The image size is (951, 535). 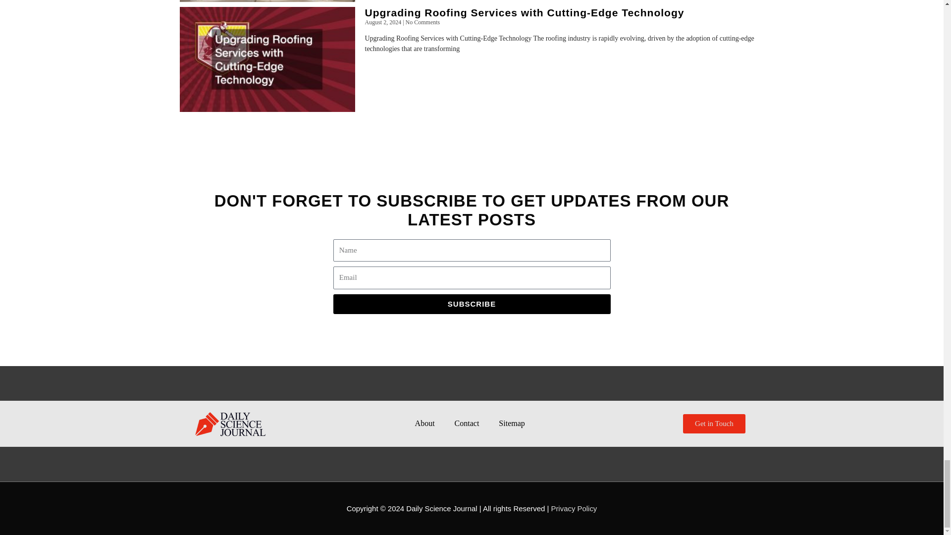 What do you see at coordinates (524, 12) in the screenshot?
I see `Upgrading Roofing Services with Cutting-Edge Technology` at bounding box center [524, 12].